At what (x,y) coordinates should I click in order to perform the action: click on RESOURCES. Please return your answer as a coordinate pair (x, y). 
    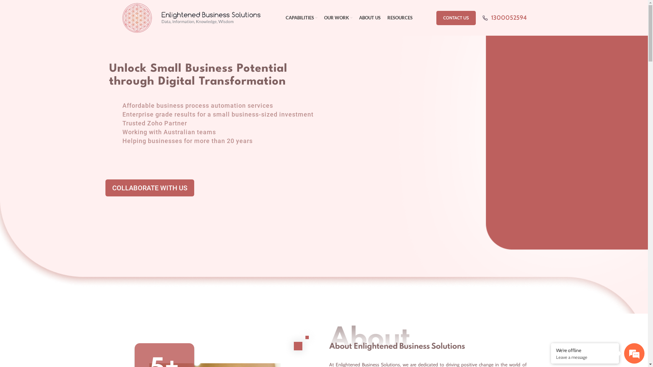
    Looking at the image, I should click on (400, 18).